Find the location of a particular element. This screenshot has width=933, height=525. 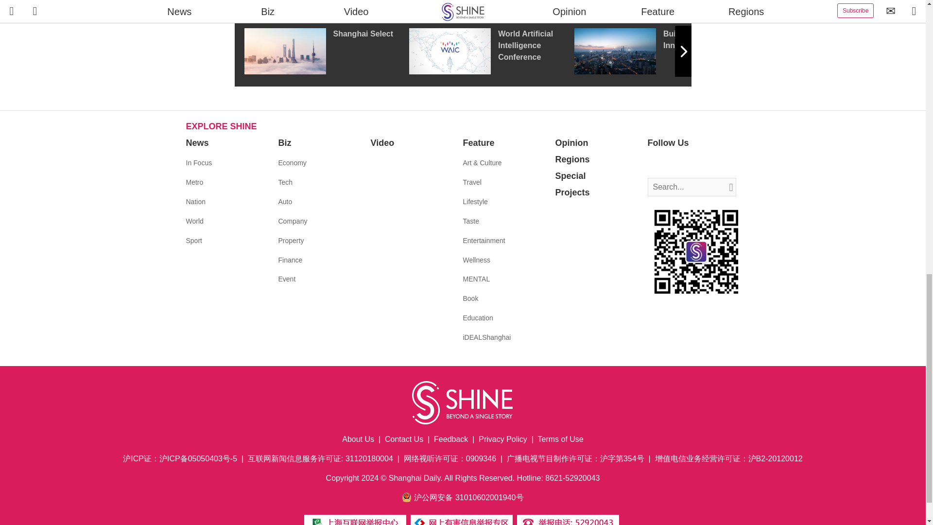

Follow us on Twitter is located at coordinates (670, 163).